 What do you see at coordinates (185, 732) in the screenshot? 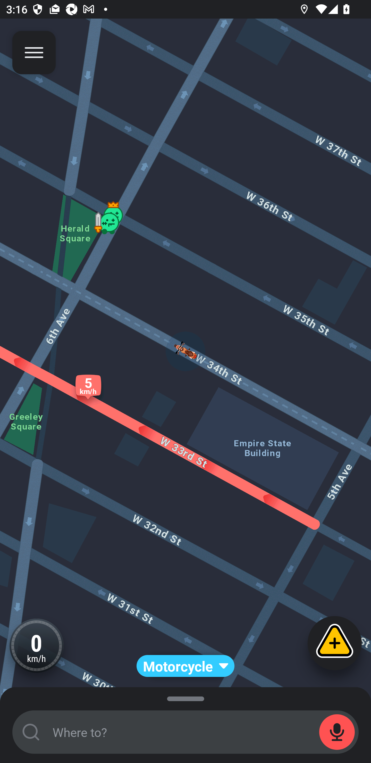
I see `START_STATE_SEARCH_FIELD Where to?` at bounding box center [185, 732].